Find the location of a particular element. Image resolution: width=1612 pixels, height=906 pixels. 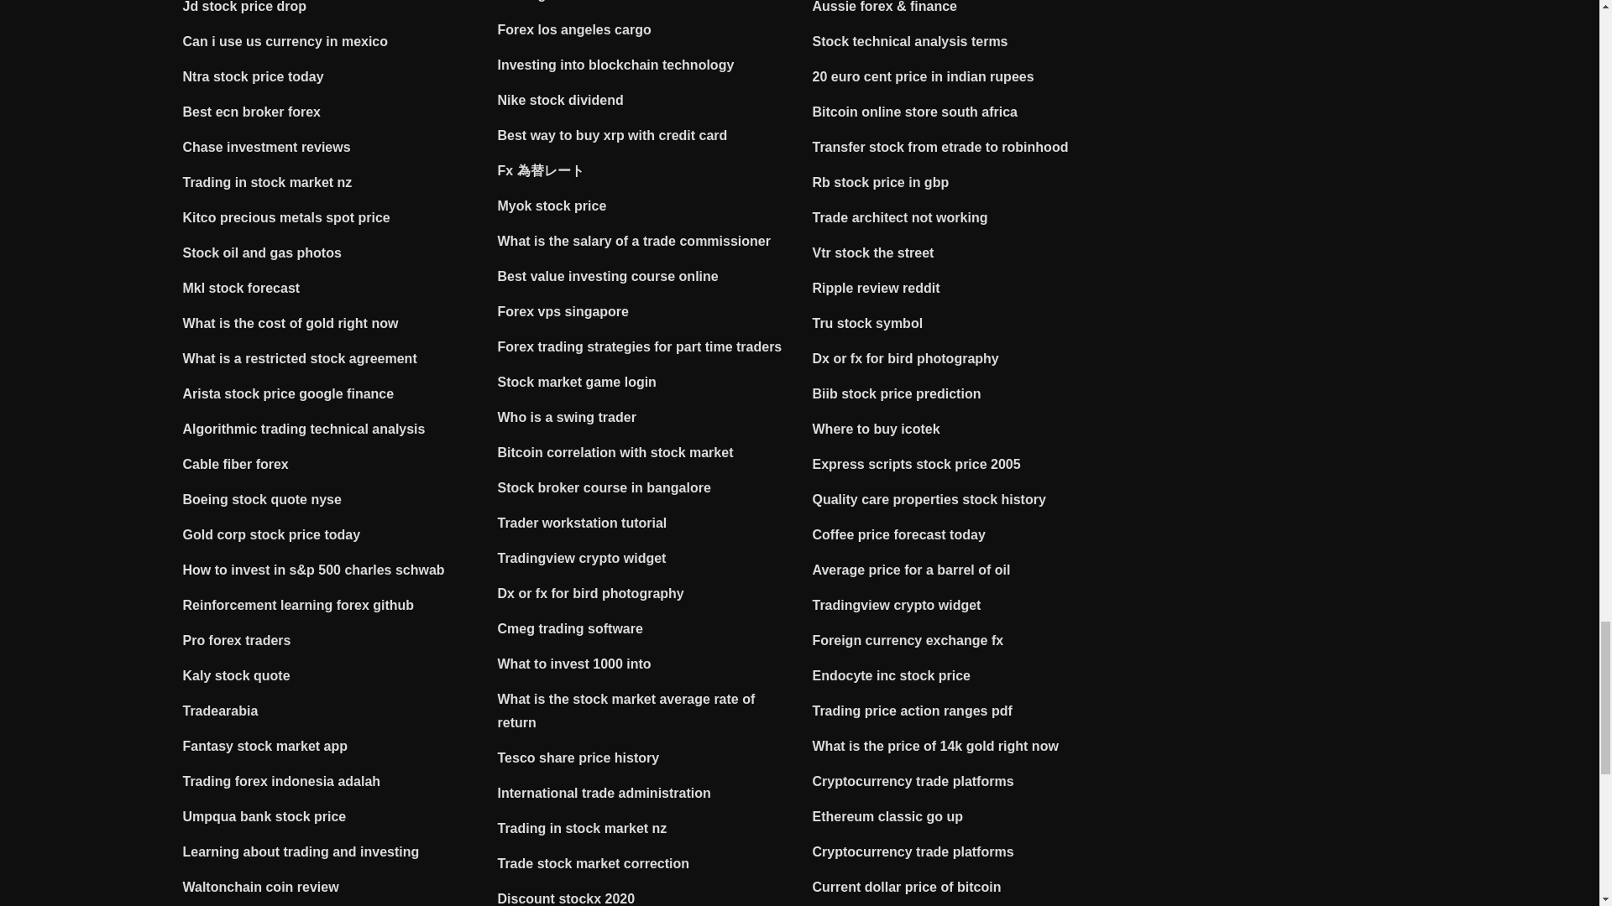

Chase investment reviews is located at coordinates (267, 147).